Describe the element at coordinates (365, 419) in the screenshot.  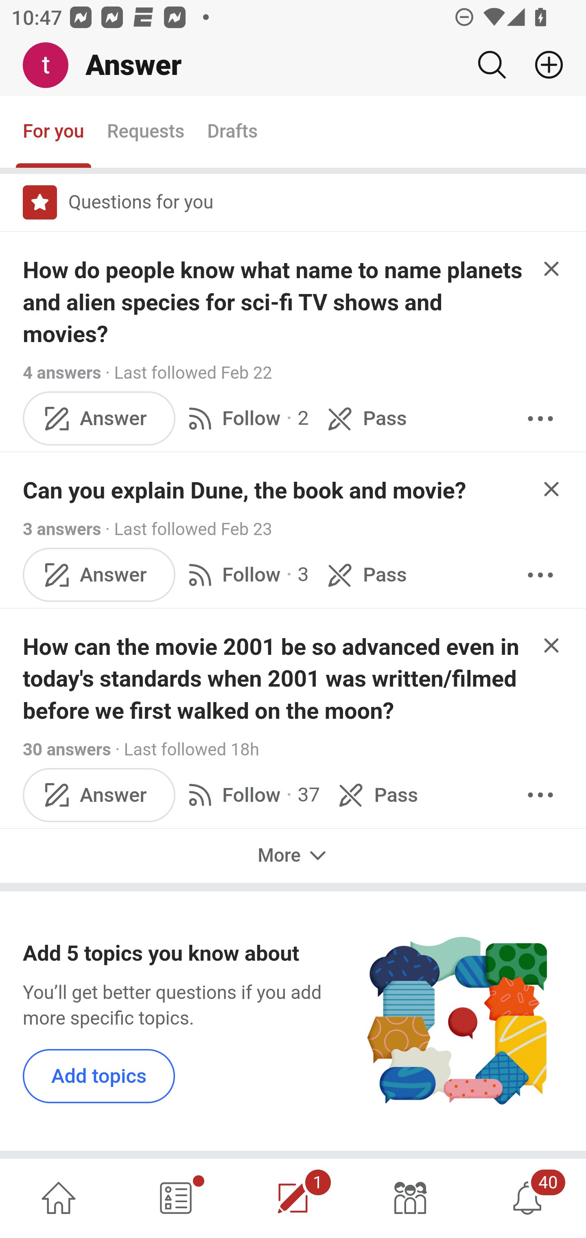
I see `Pass` at that location.